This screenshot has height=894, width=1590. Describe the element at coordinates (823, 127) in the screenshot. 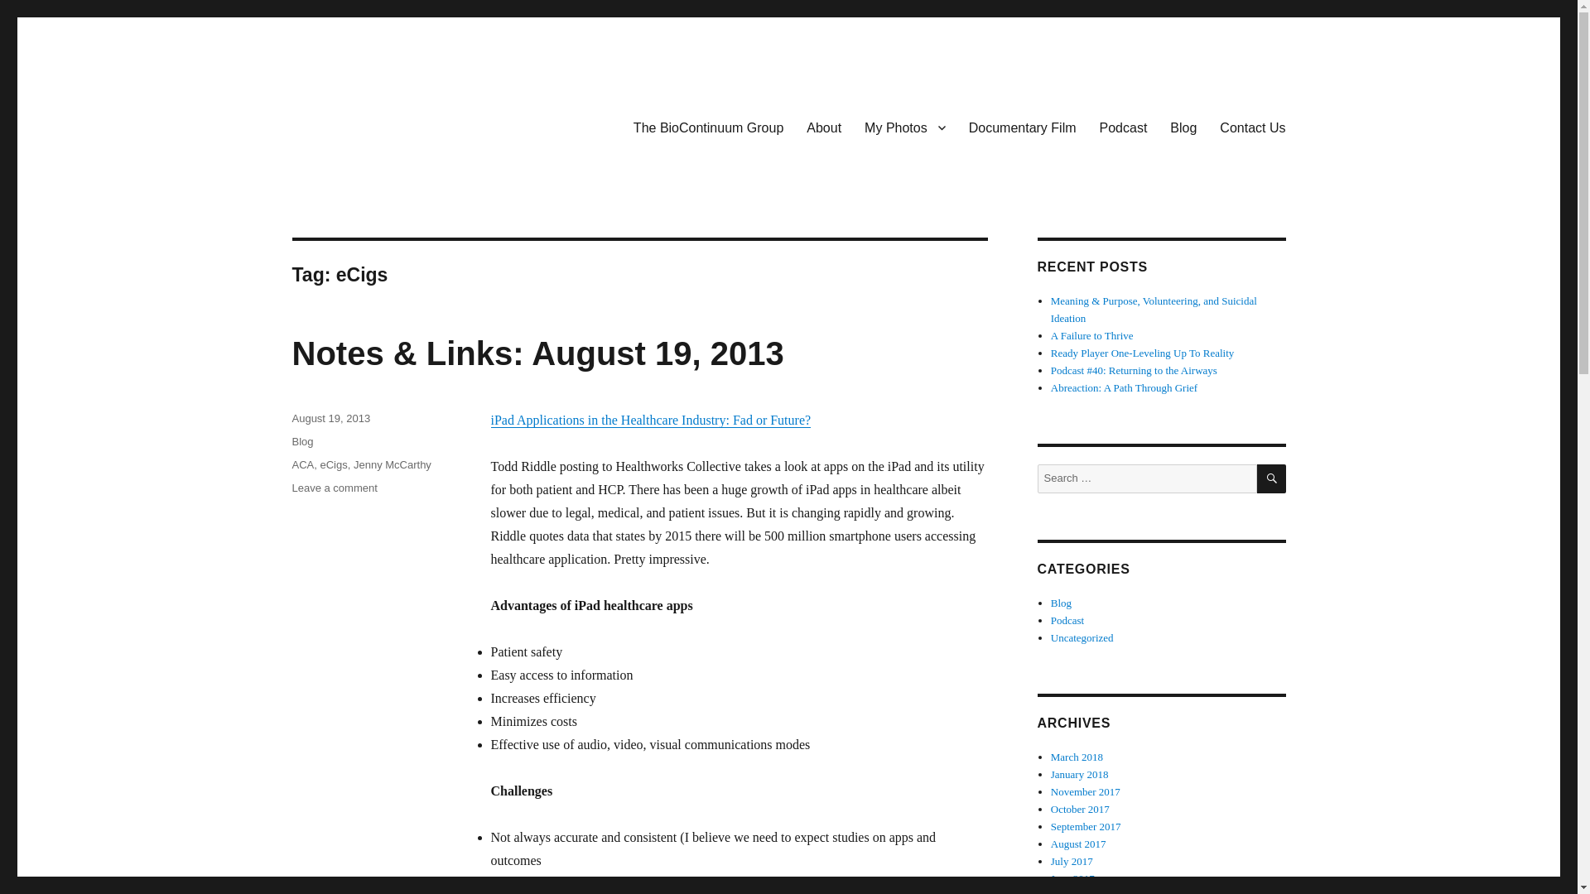

I see `About` at that location.